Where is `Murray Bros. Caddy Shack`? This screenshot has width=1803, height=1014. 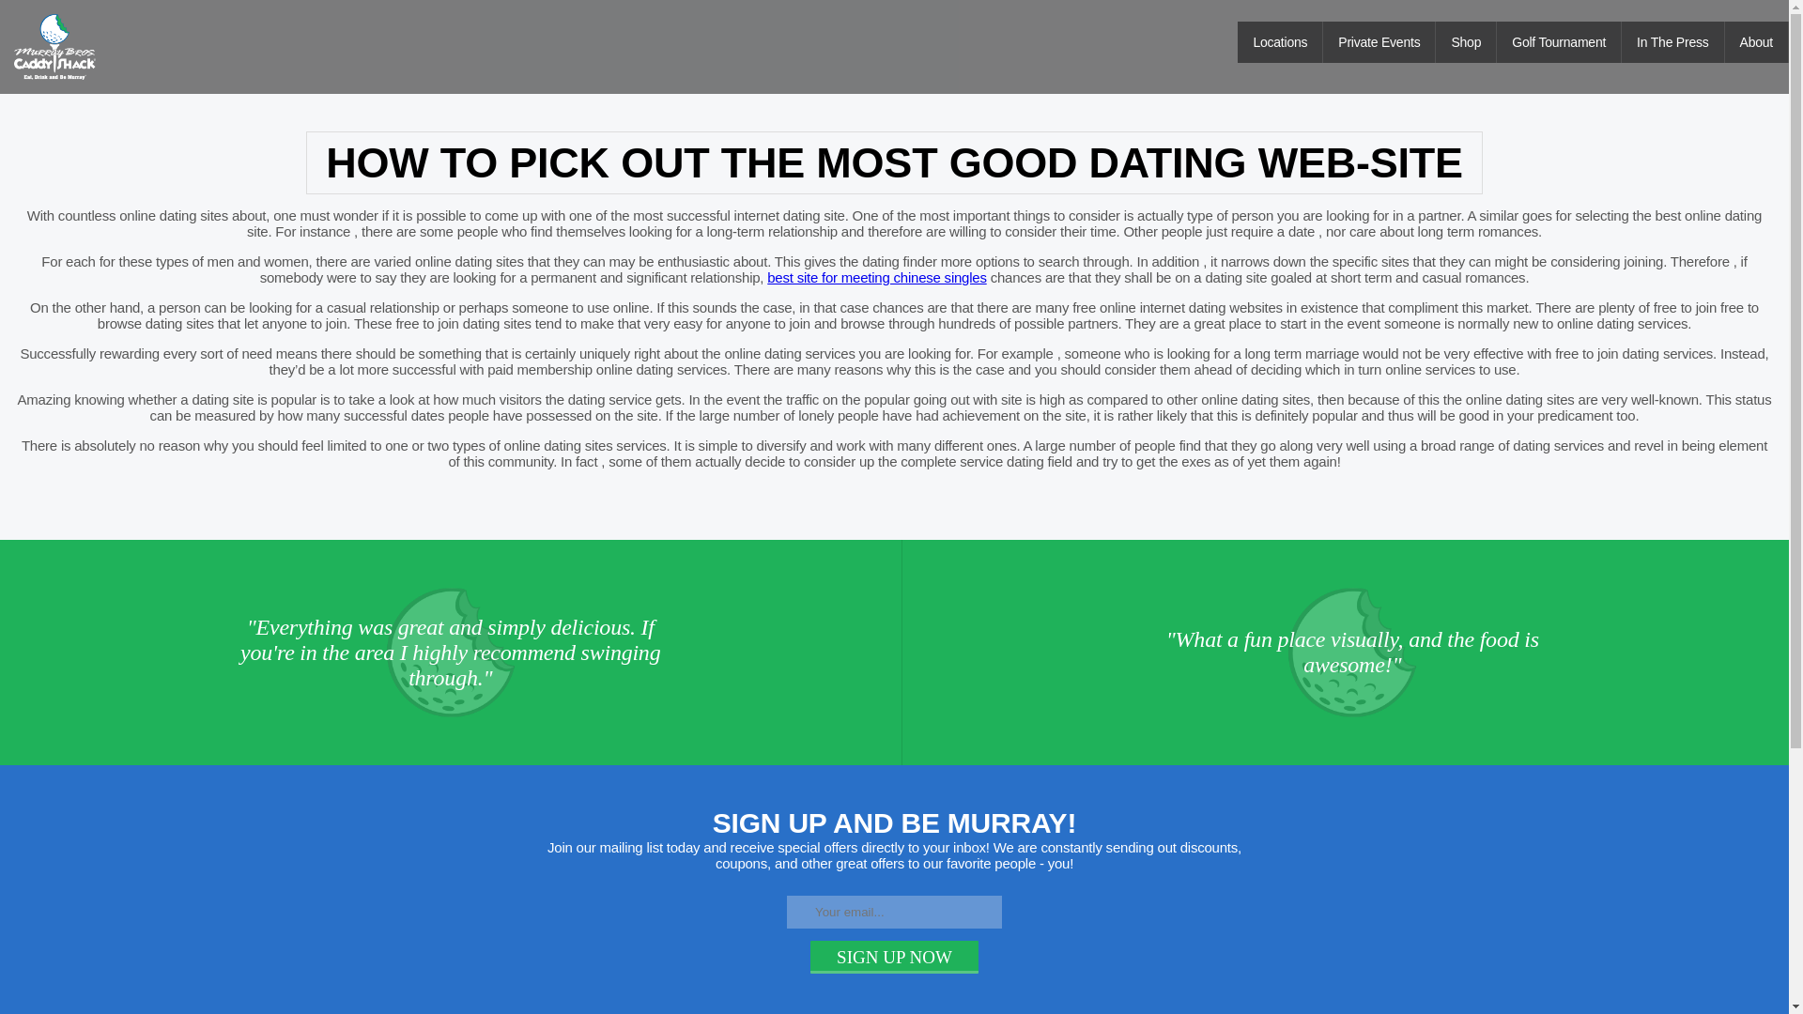 Murray Bros. Caddy Shack is located at coordinates (56, 47).